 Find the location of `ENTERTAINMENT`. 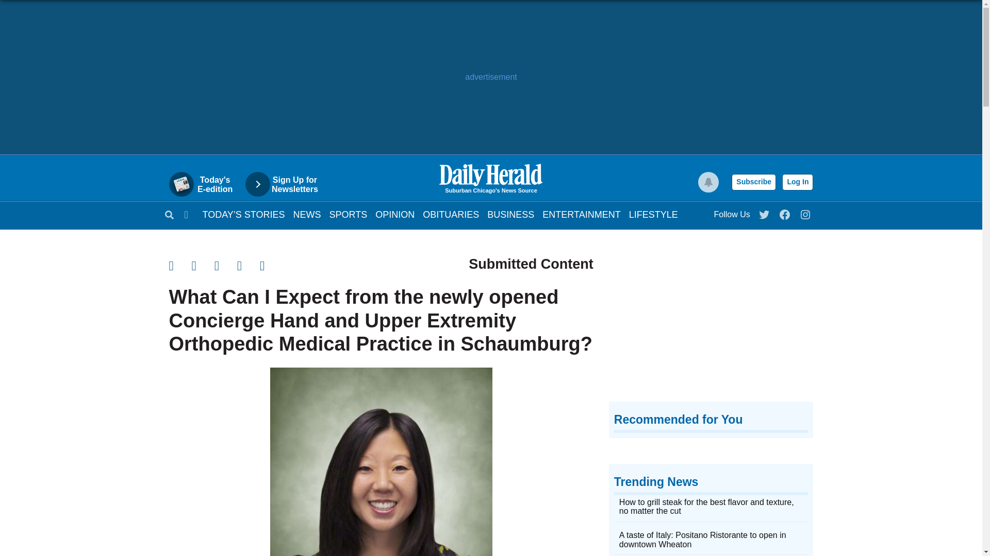

ENTERTAINMENT is located at coordinates (582, 214).